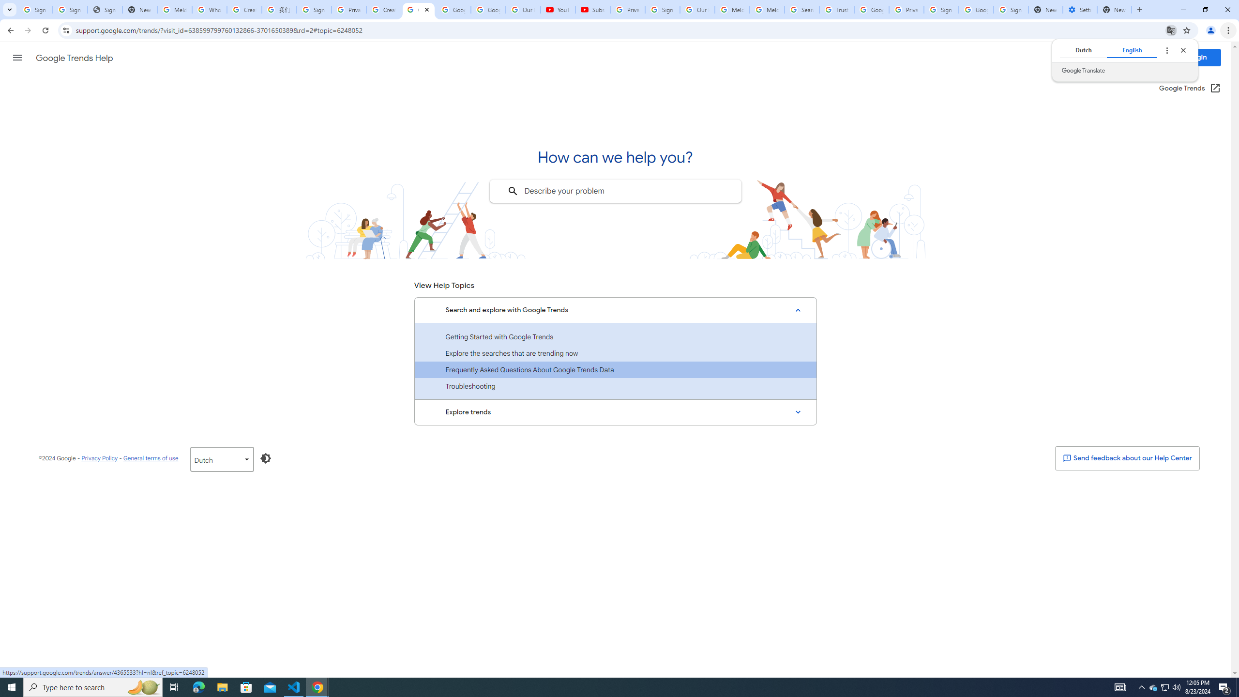 The width and height of the screenshot is (1239, 697). Describe the element at coordinates (265, 458) in the screenshot. I see `Enable dark mode` at that location.